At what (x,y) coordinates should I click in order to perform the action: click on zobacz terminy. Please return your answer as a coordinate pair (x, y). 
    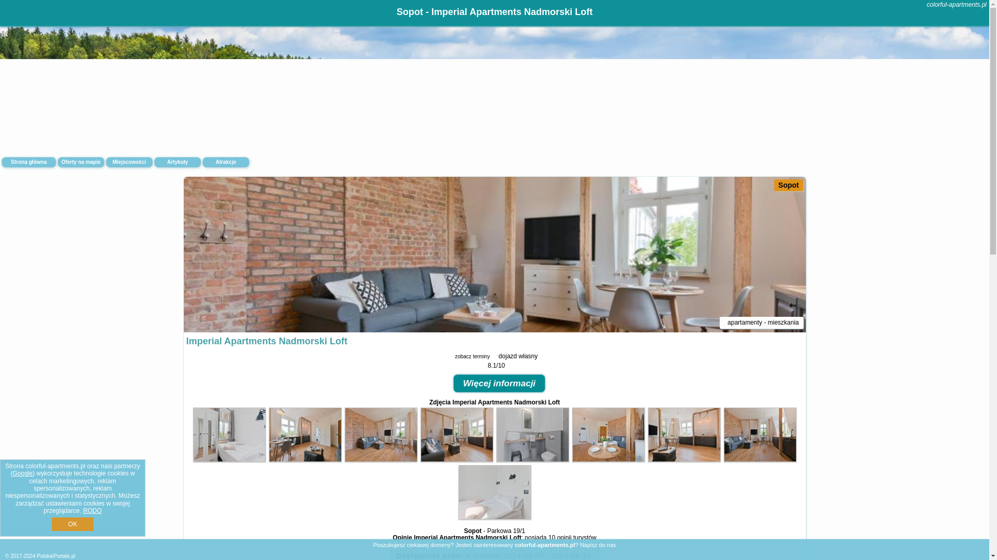
    Looking at the image, I should click on (470, 357).